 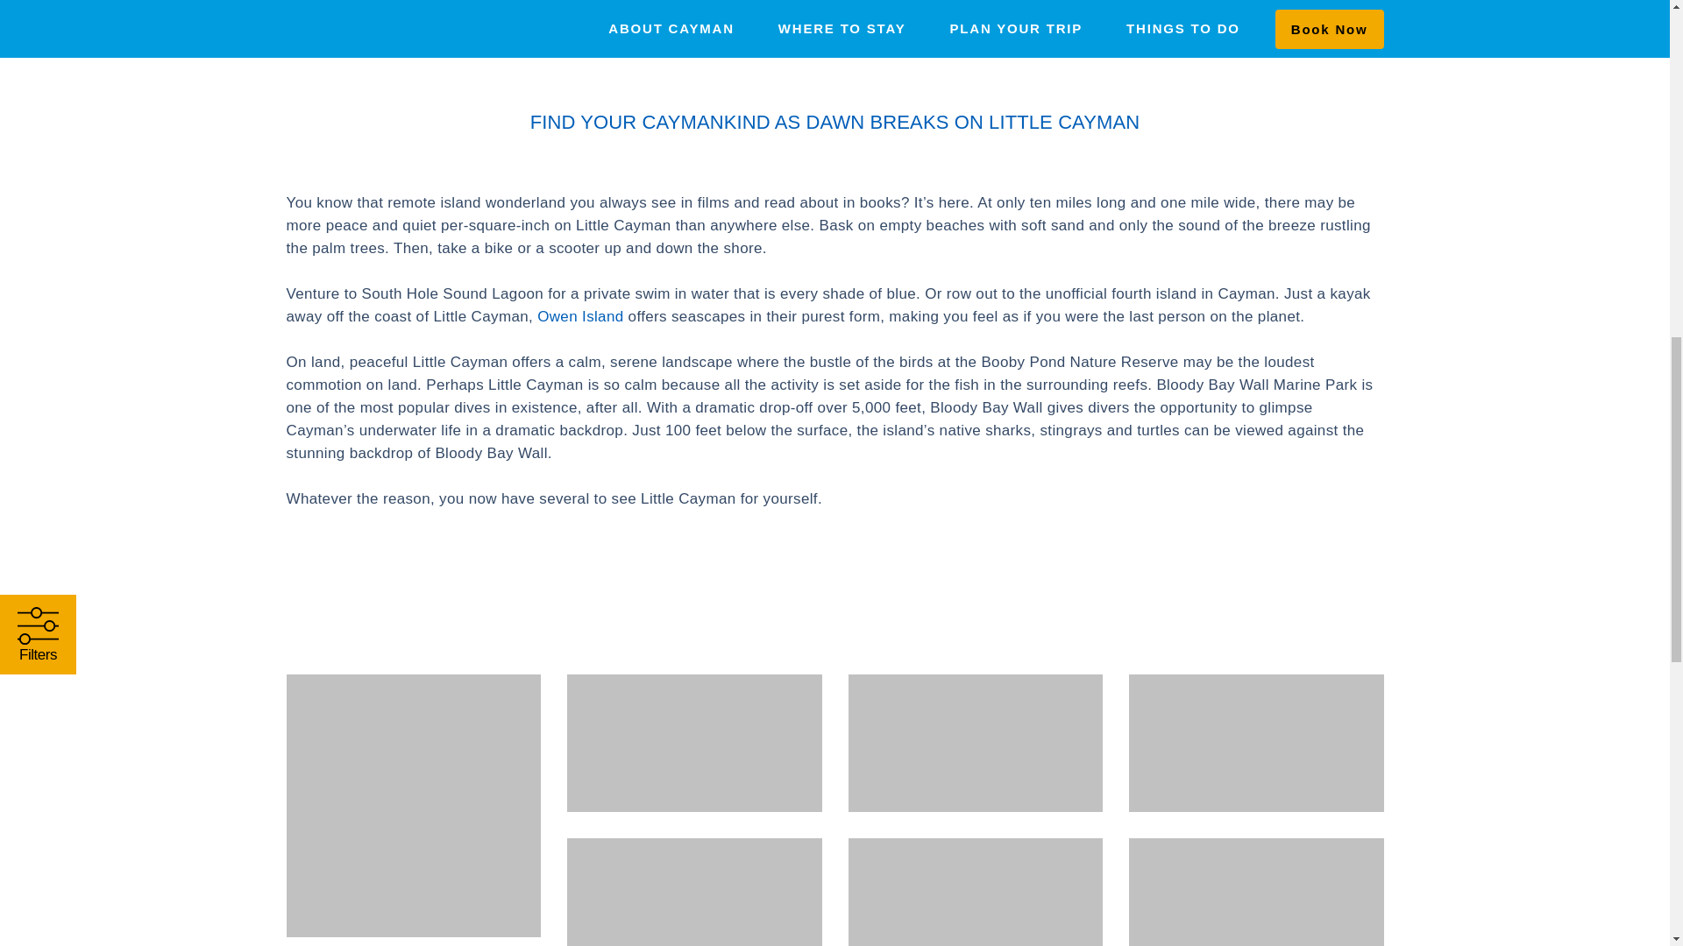 I want to click on About Cayman, so click(x=385, y=41).